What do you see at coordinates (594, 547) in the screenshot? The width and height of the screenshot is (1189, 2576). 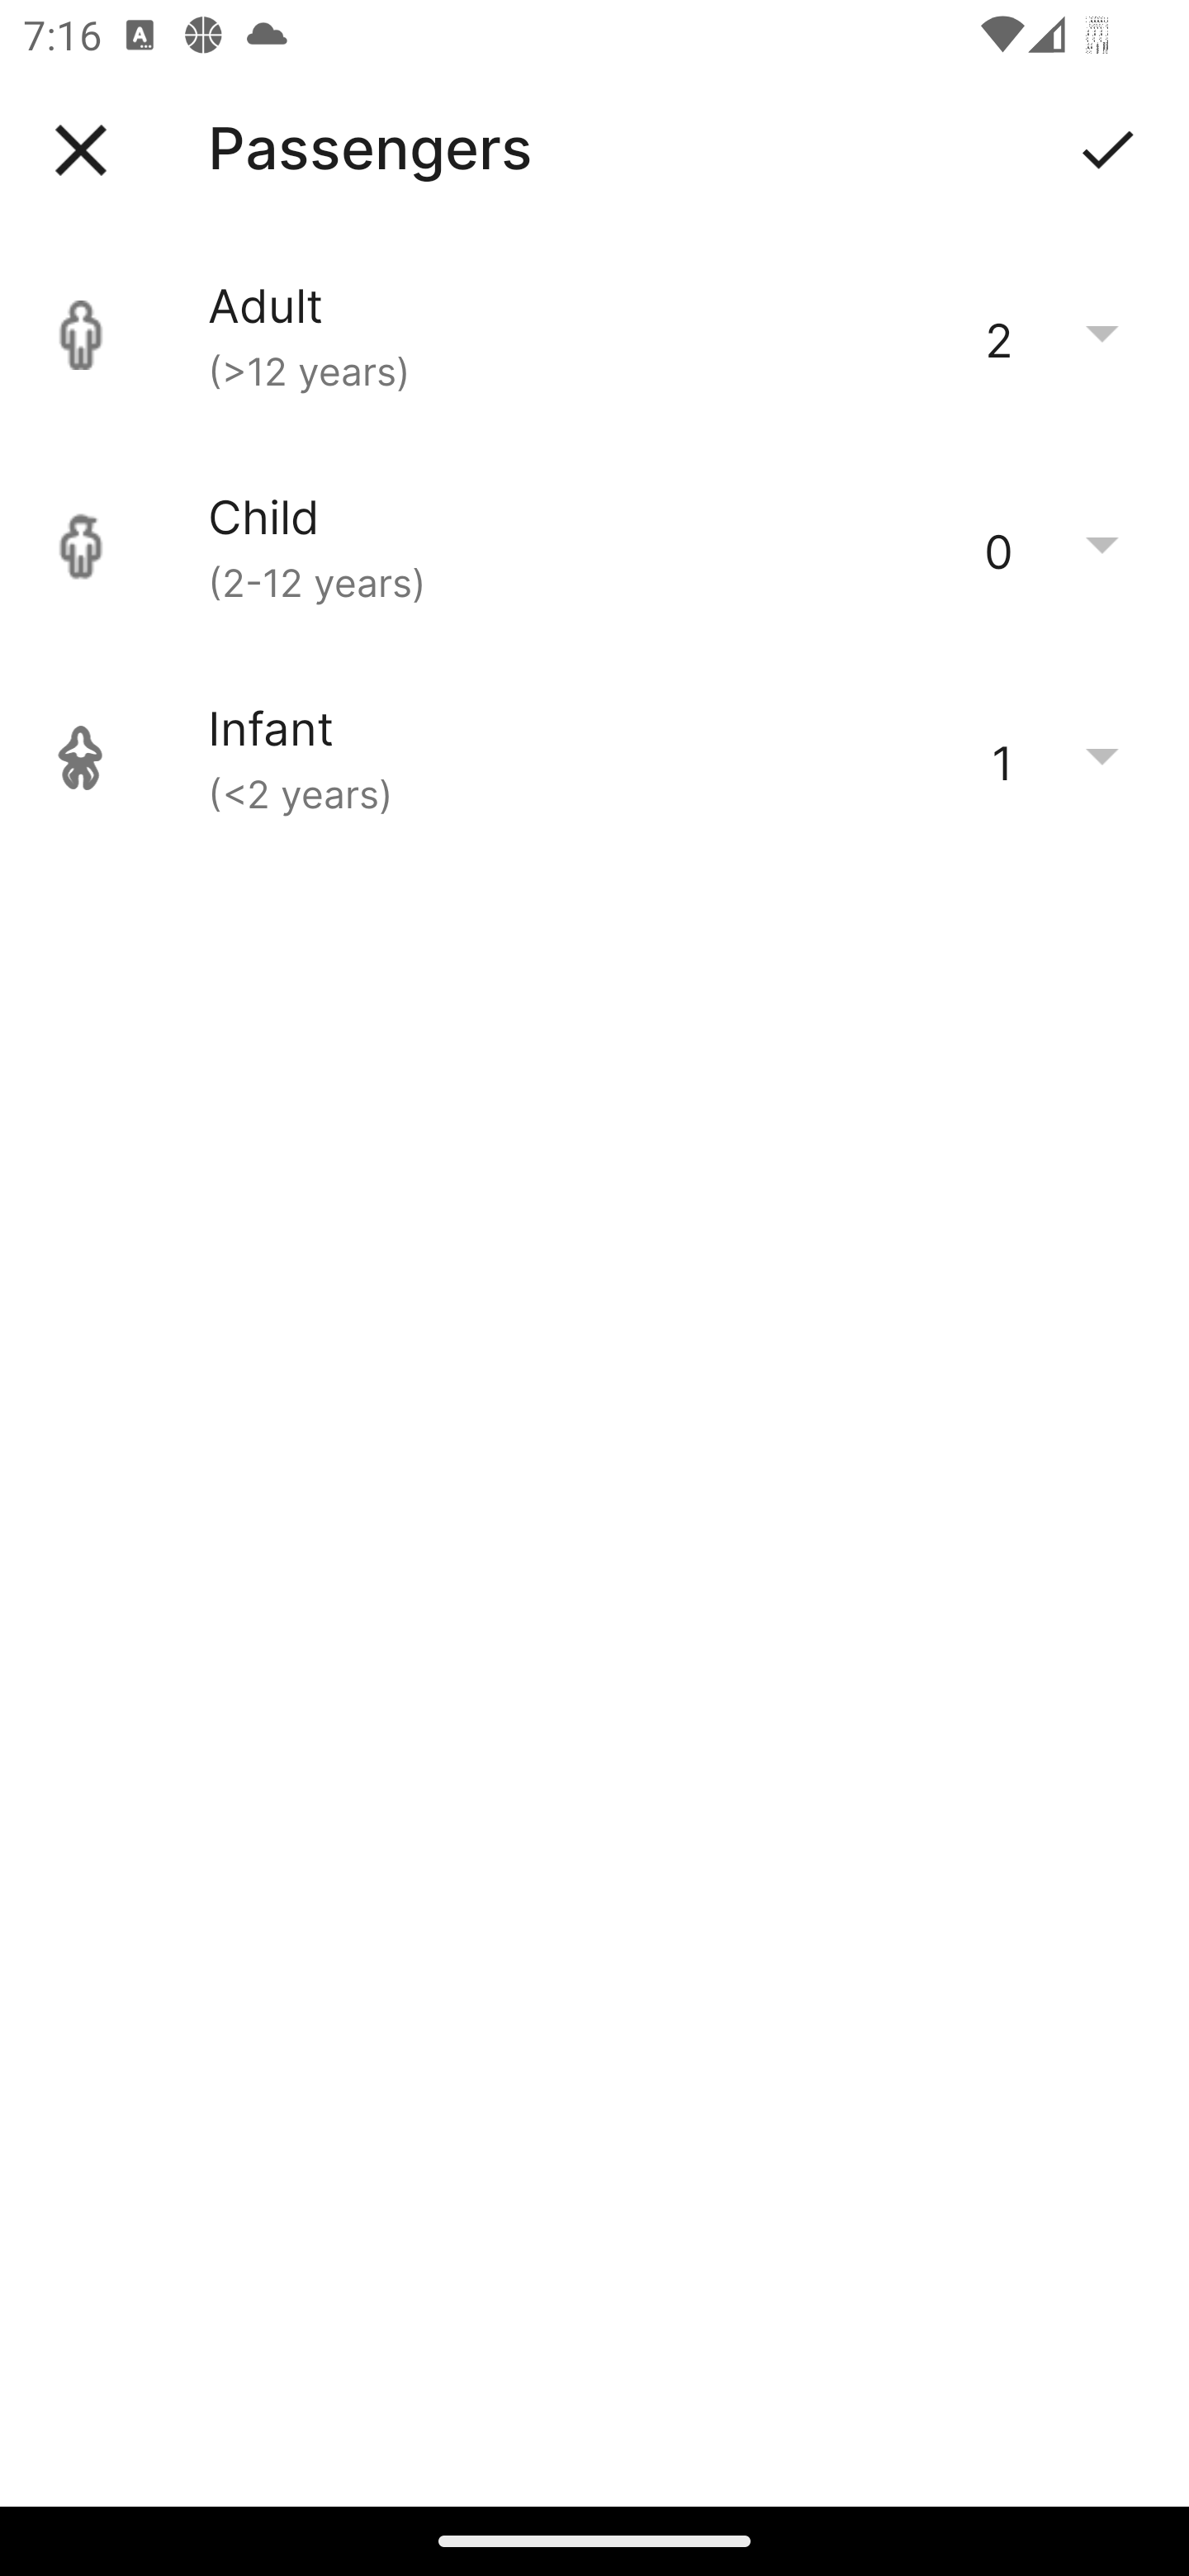 I see `Child (2-12 years) 0` at bounding box center [594, 547].